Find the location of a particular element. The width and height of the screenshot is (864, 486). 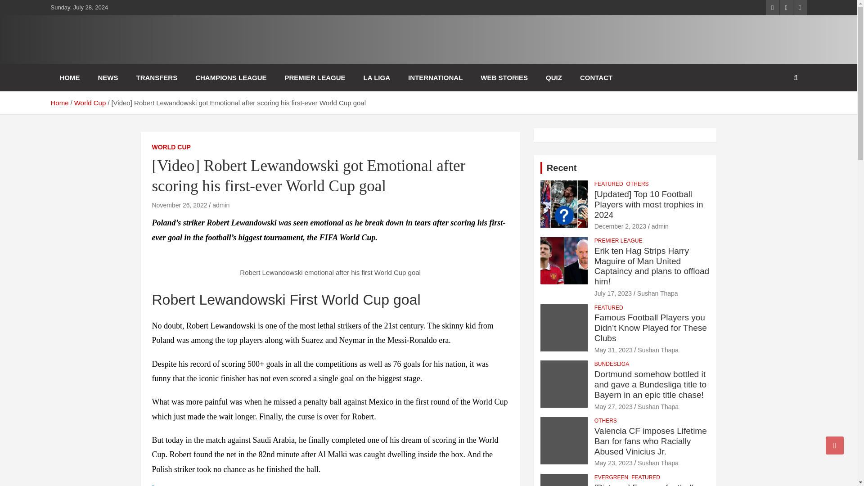

World Cup is located at coordinates (90, 103).